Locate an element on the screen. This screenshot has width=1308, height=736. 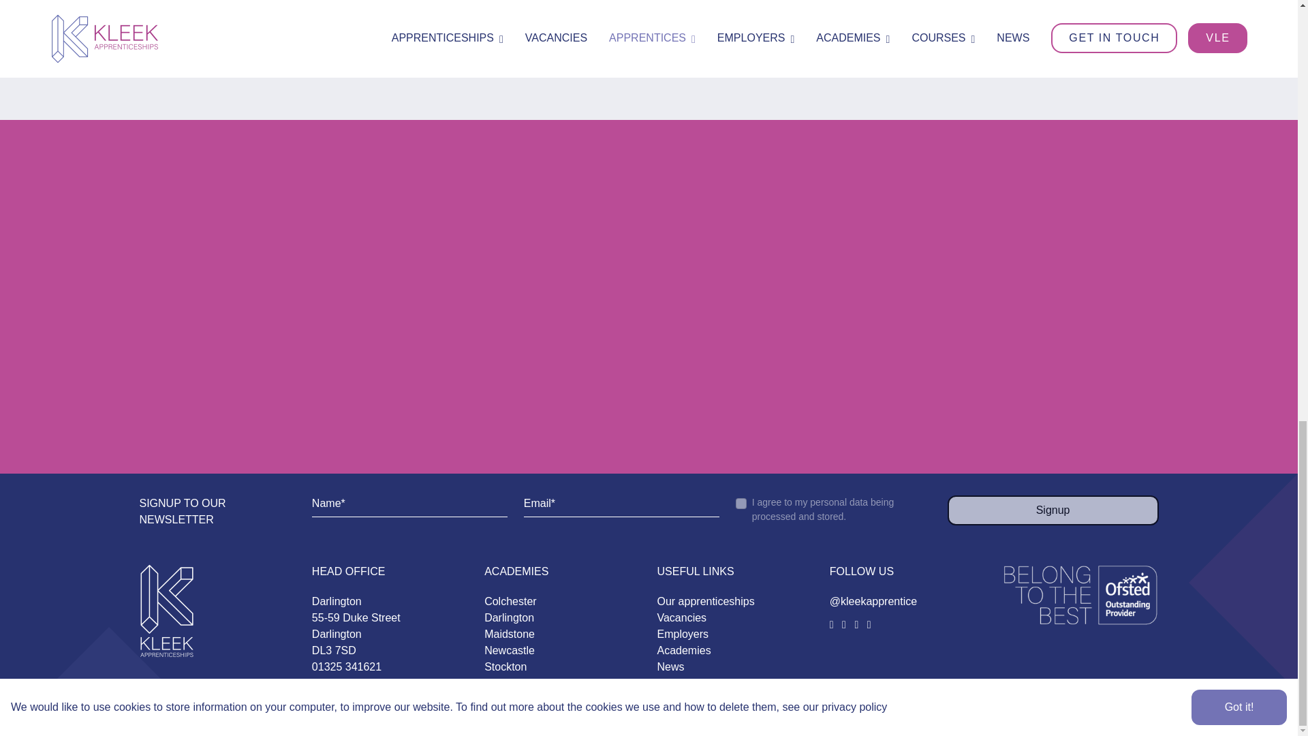
true is located at coordinates (741, 504).